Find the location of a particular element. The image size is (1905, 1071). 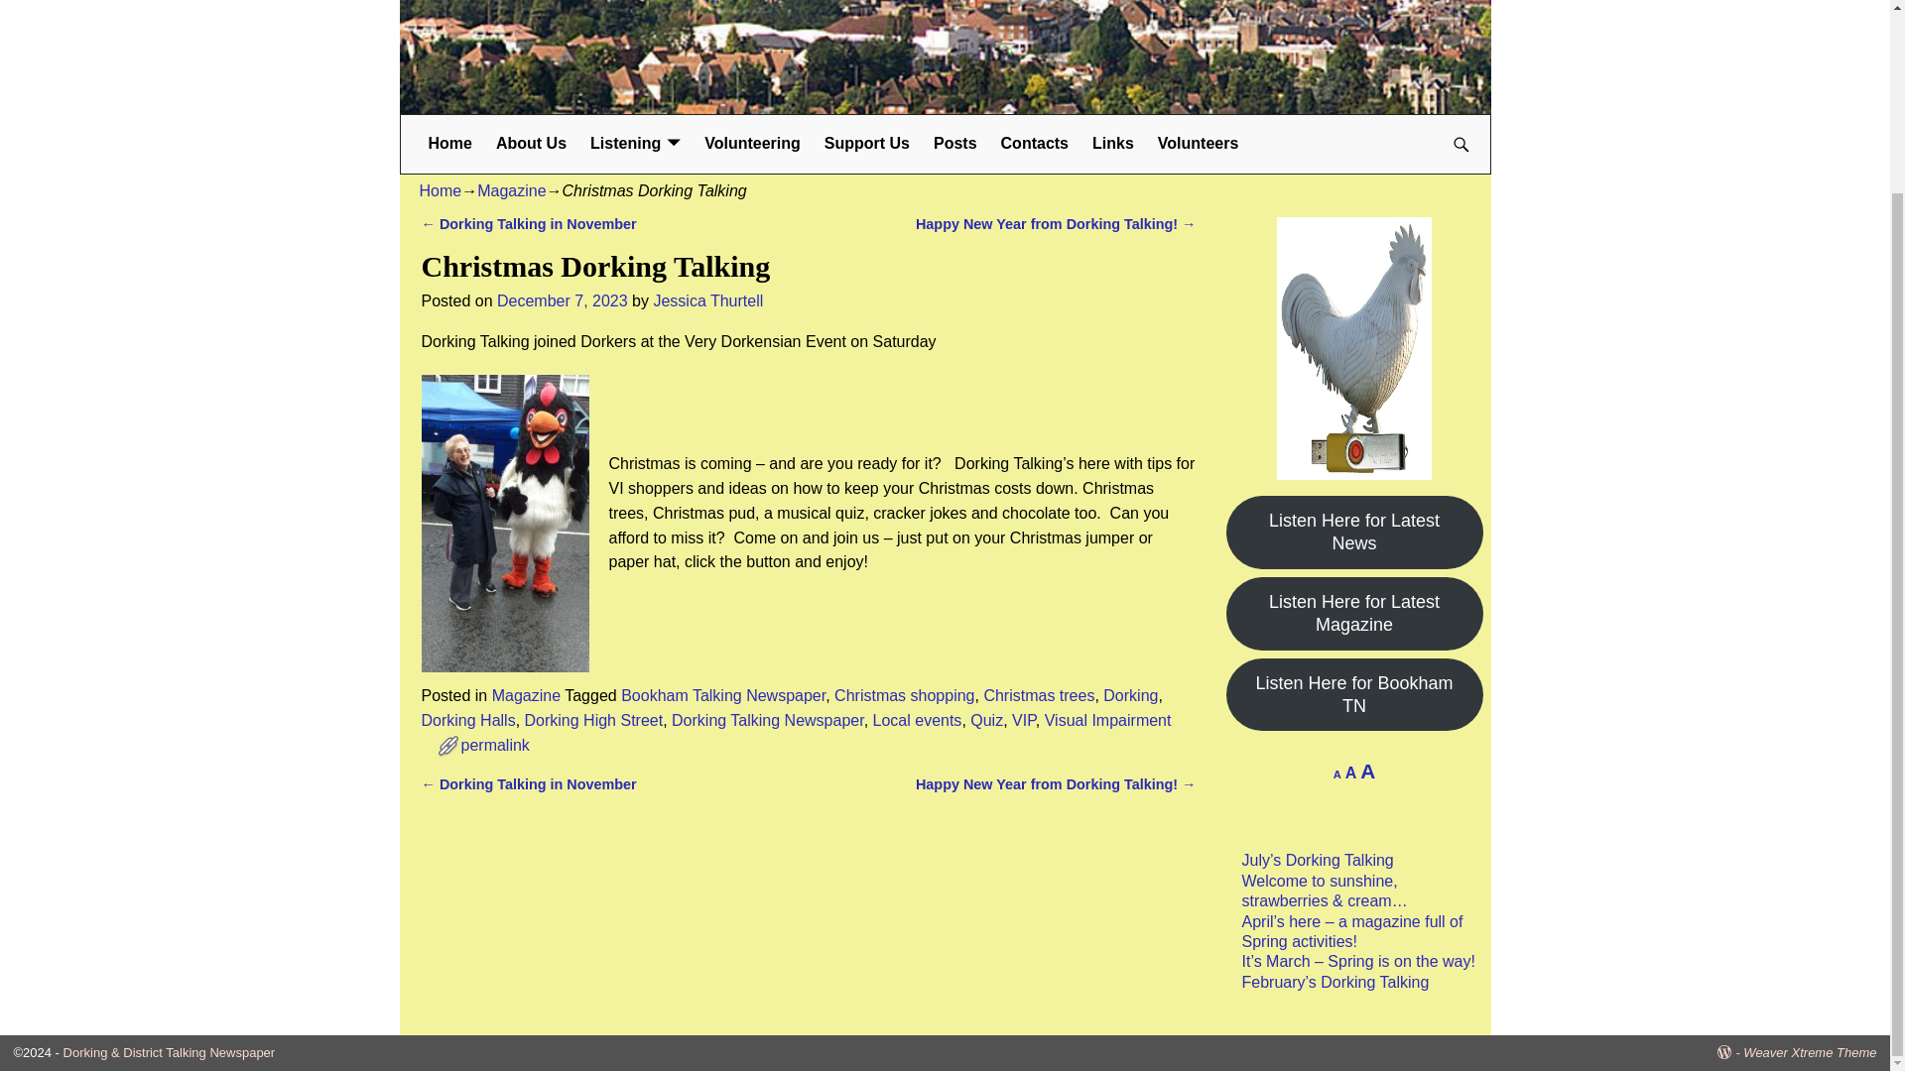

Christmas shopping is located at coordinates (903, 695).